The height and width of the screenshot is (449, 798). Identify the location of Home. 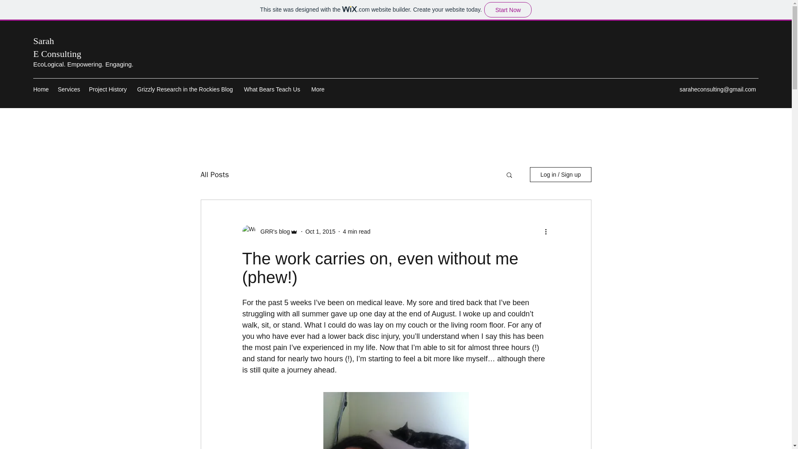
(41, 89).